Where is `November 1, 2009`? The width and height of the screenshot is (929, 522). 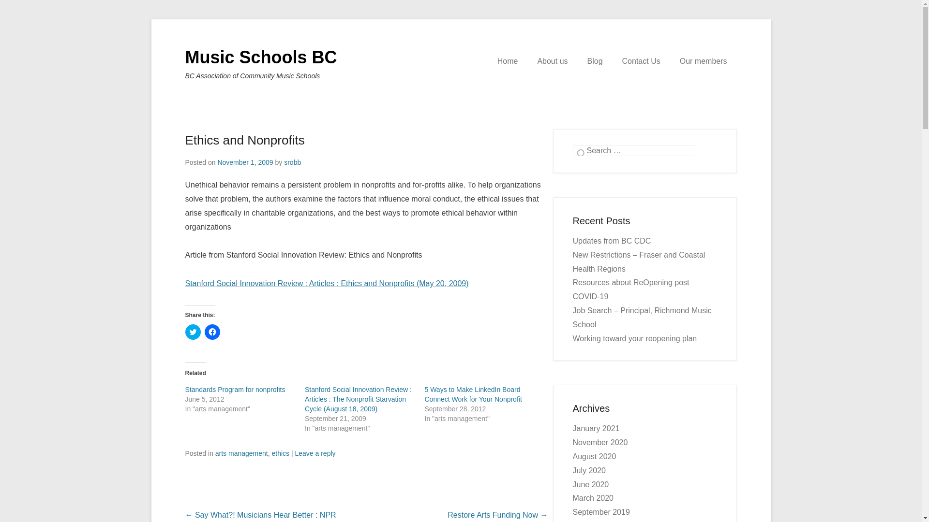 November 1, 2009 is located at coordinates (245, 162).